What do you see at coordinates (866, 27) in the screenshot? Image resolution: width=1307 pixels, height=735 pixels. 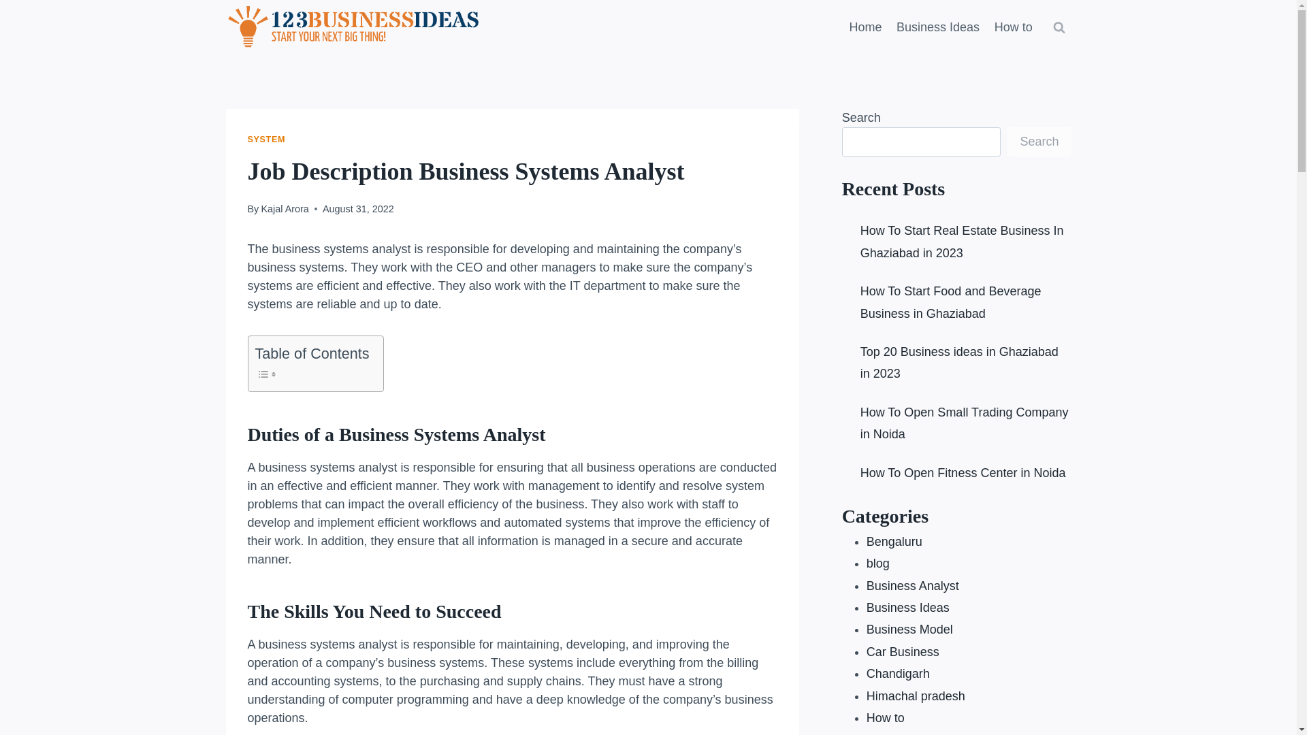 I see `Home` at bounding box center [866, 27].